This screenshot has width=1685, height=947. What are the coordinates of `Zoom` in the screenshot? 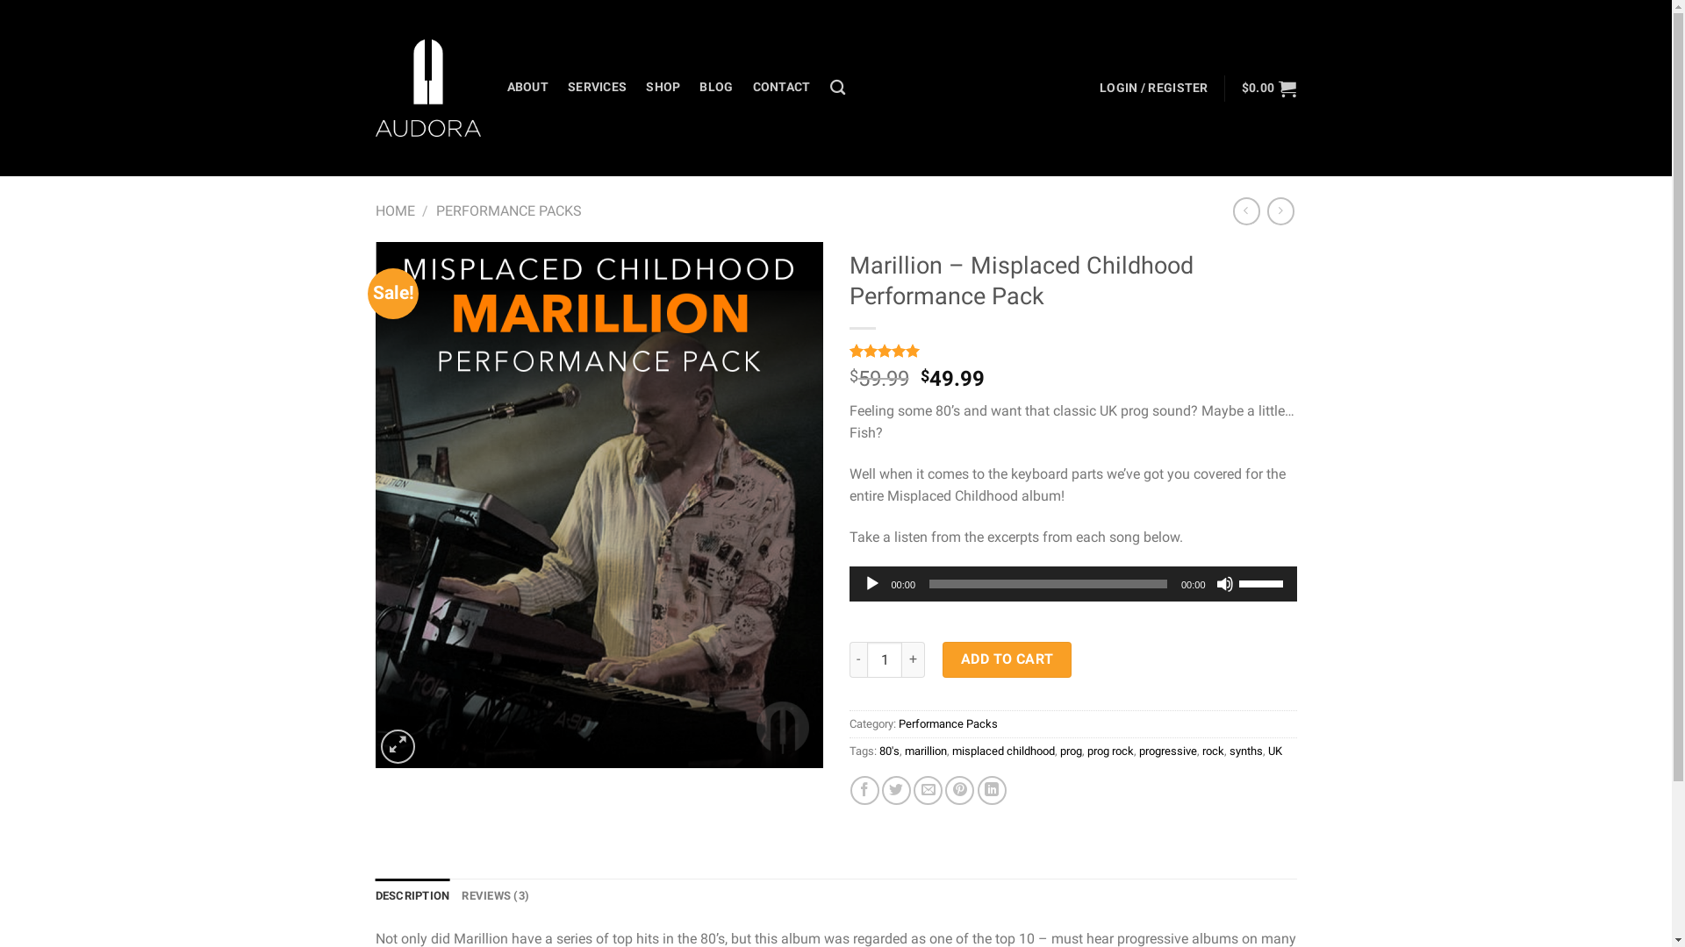 It's located at (398, 747).